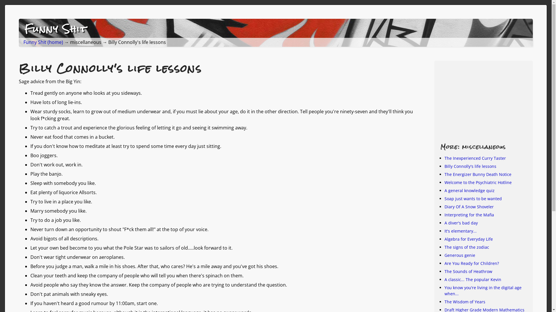 The image size is (556, 312). What do you see at coordinates (460, 255) in the screenshot?
I see `Generous genie` at bounding box center [460, 255].